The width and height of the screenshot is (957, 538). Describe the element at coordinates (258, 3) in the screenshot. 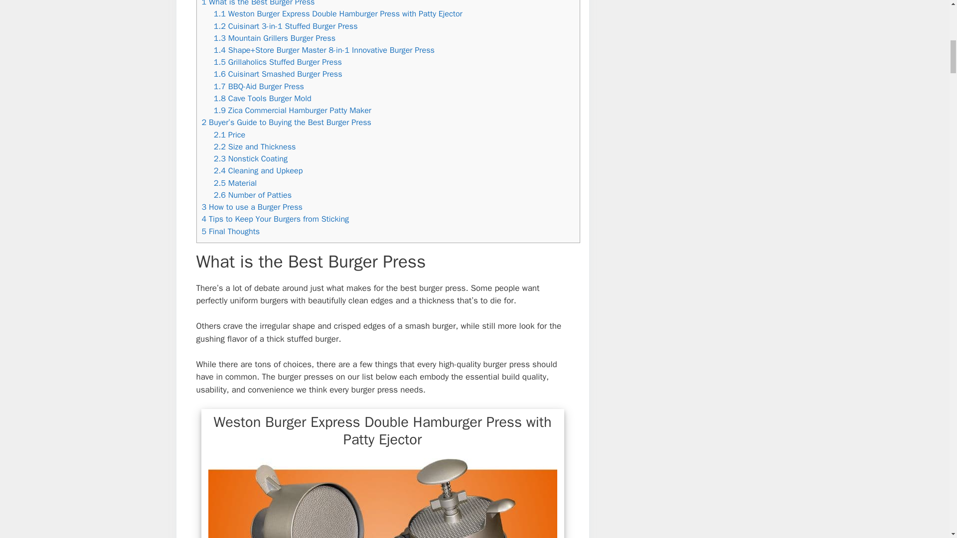

I see `1 What is the Best Burger Press` at that location.